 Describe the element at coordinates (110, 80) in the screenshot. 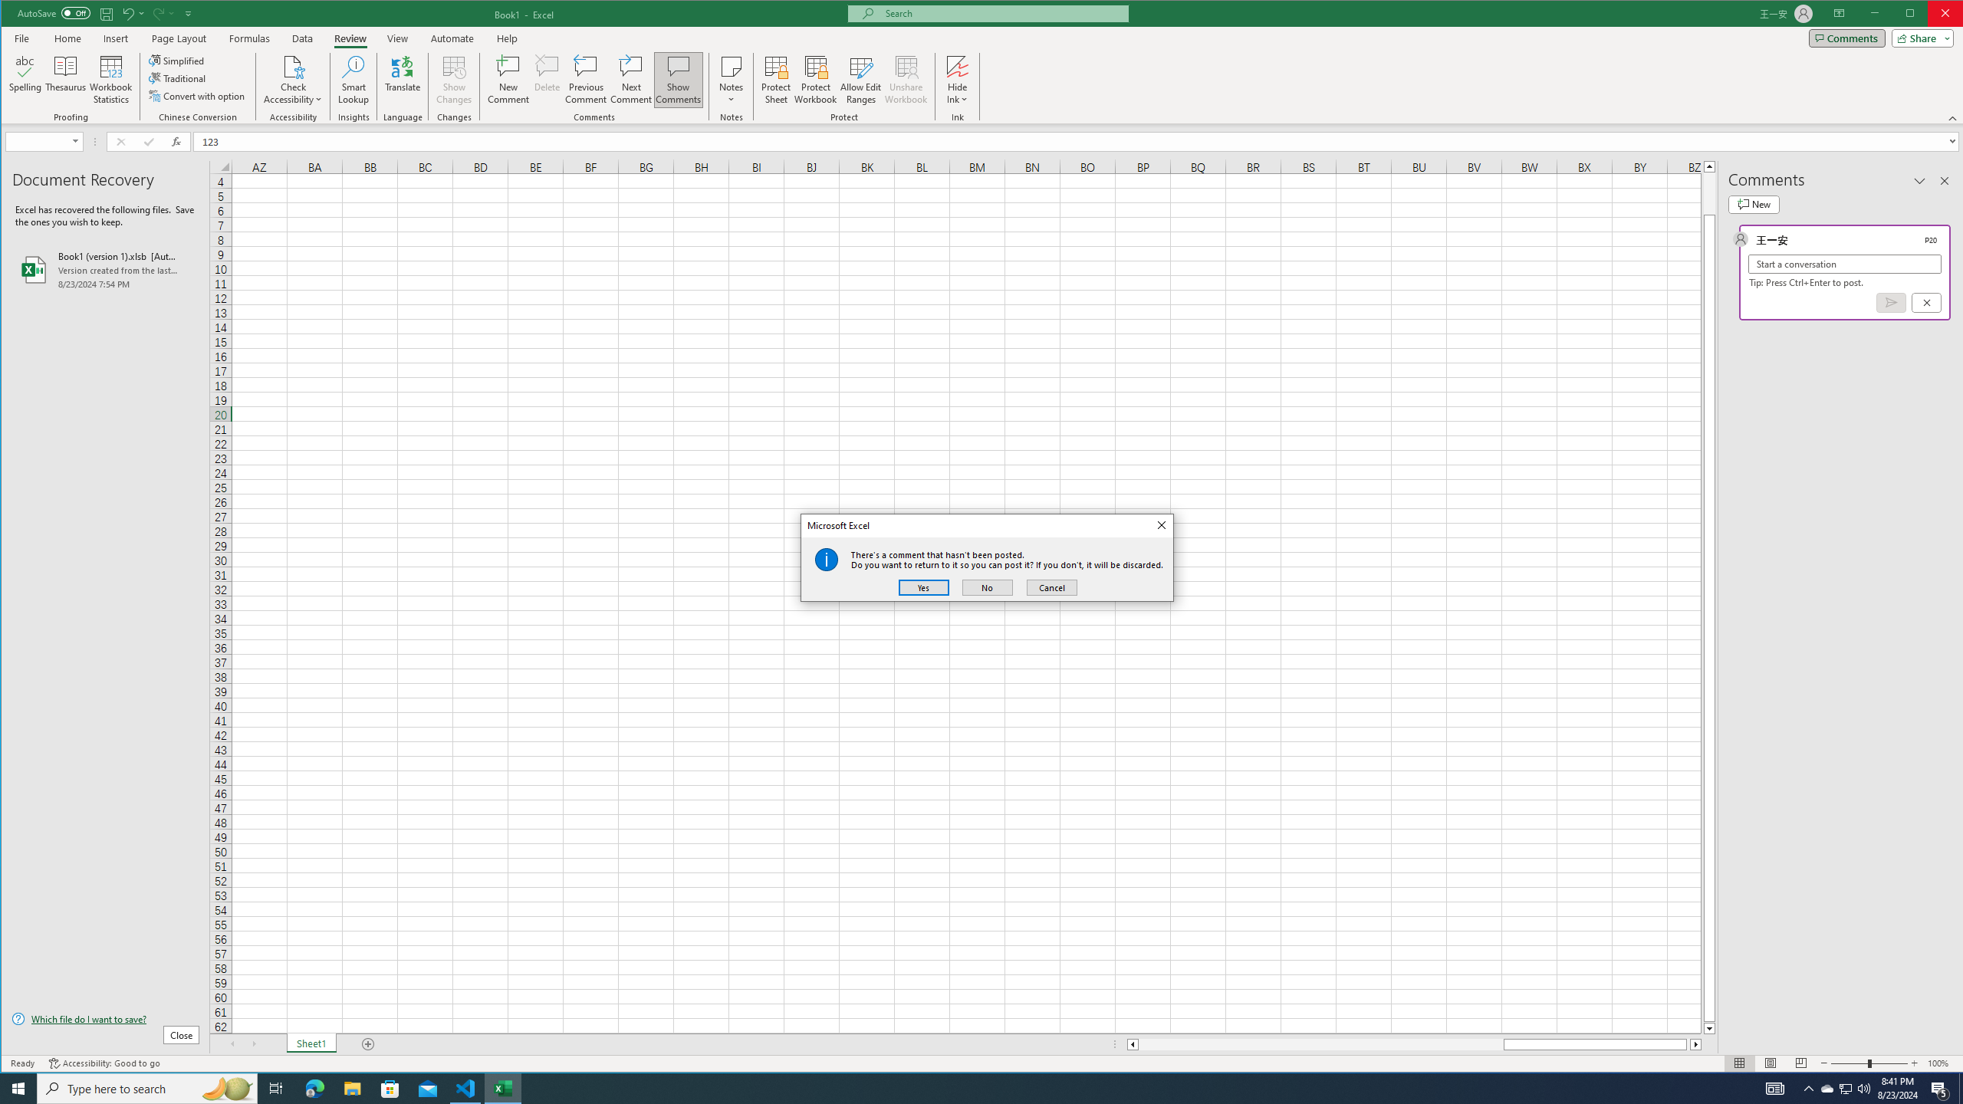

I see `Workbook Statistics` at that location.